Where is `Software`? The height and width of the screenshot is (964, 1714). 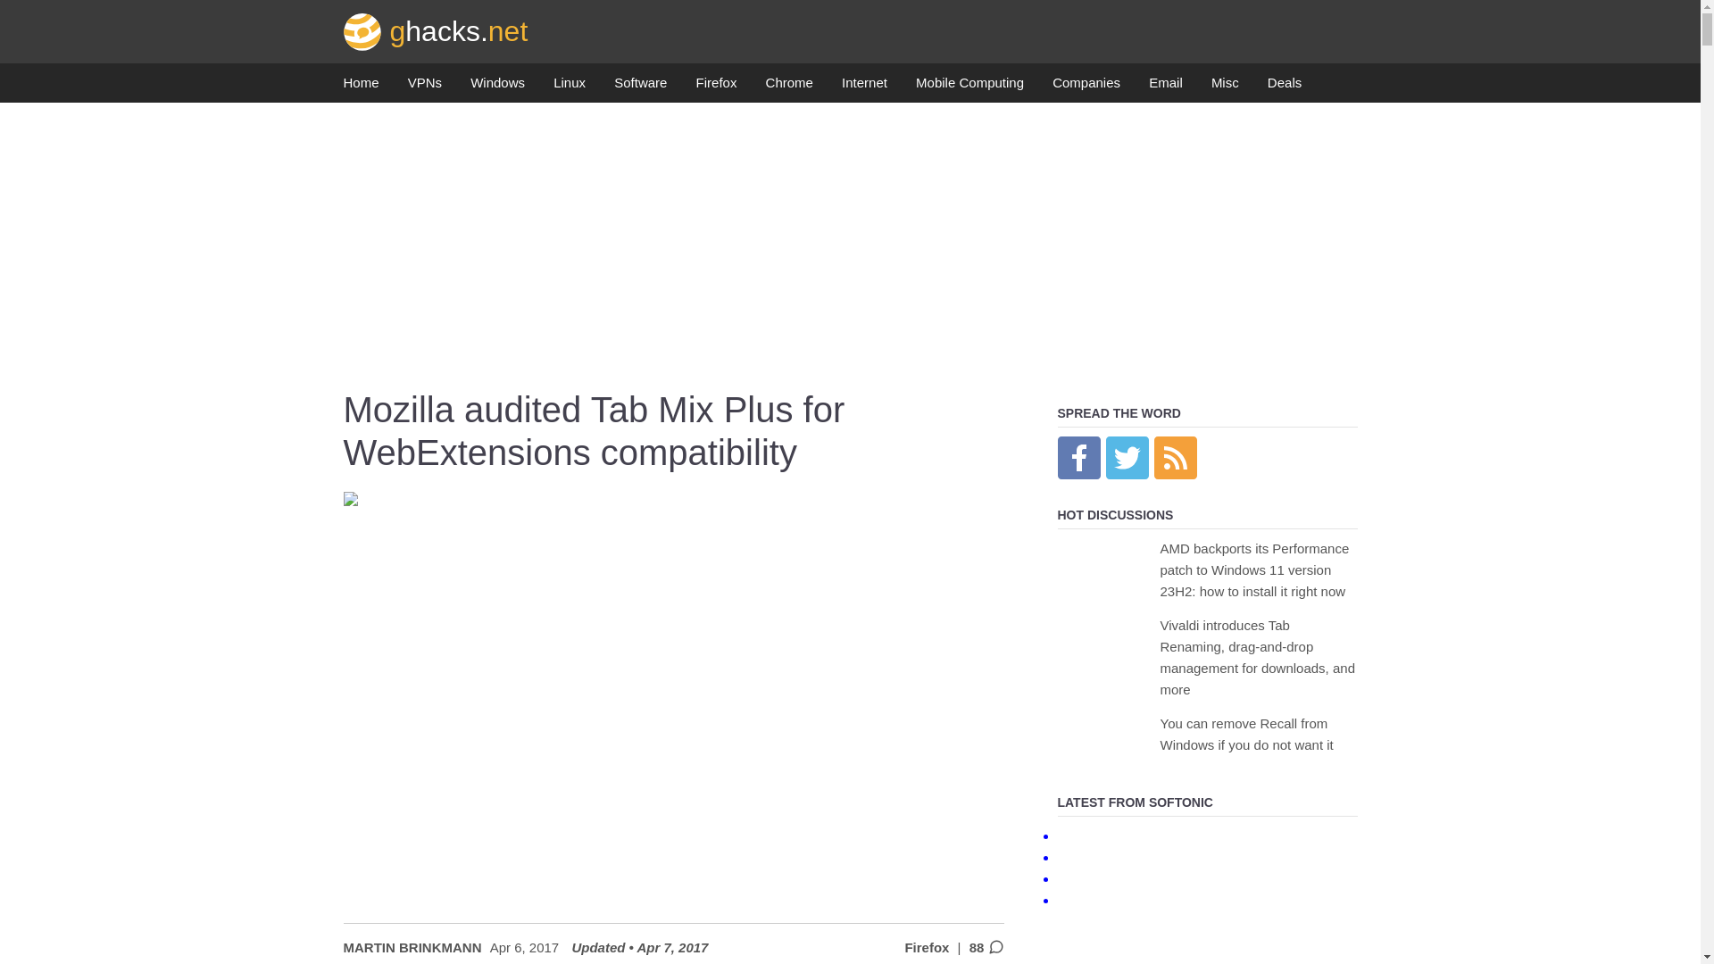
Software is located at coordinates (639, 87).